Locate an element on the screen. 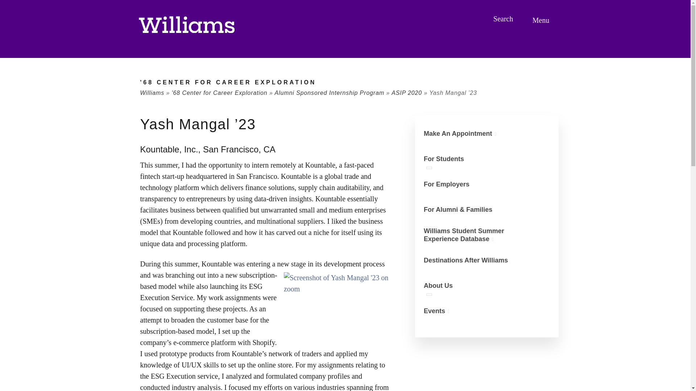 The width and height of the screenshot is (696, 391). Menu is located at coordinates (542, 20).